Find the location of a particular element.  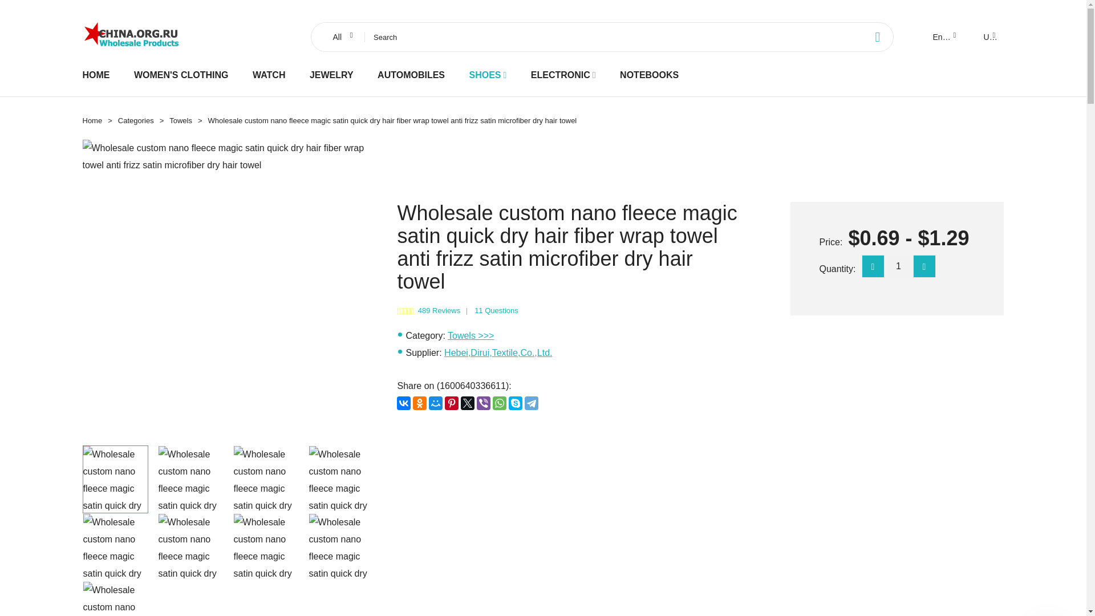

WhatsApp is located at coordinates (500, 403).